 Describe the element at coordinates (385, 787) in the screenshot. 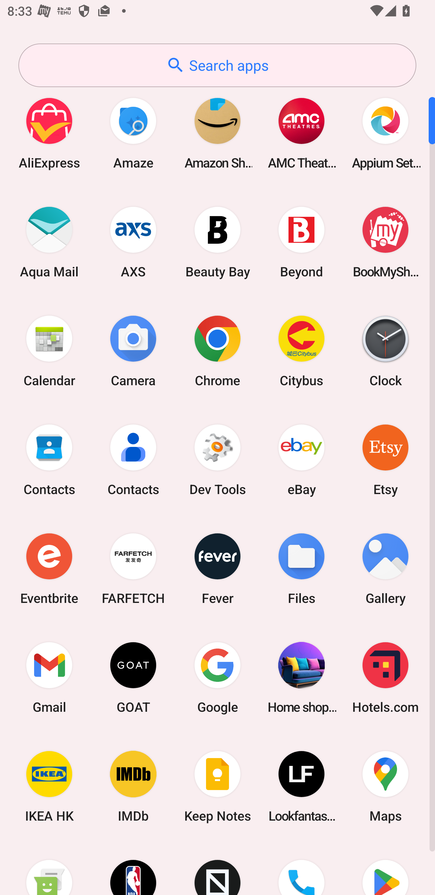

I see `Maps` at that location.